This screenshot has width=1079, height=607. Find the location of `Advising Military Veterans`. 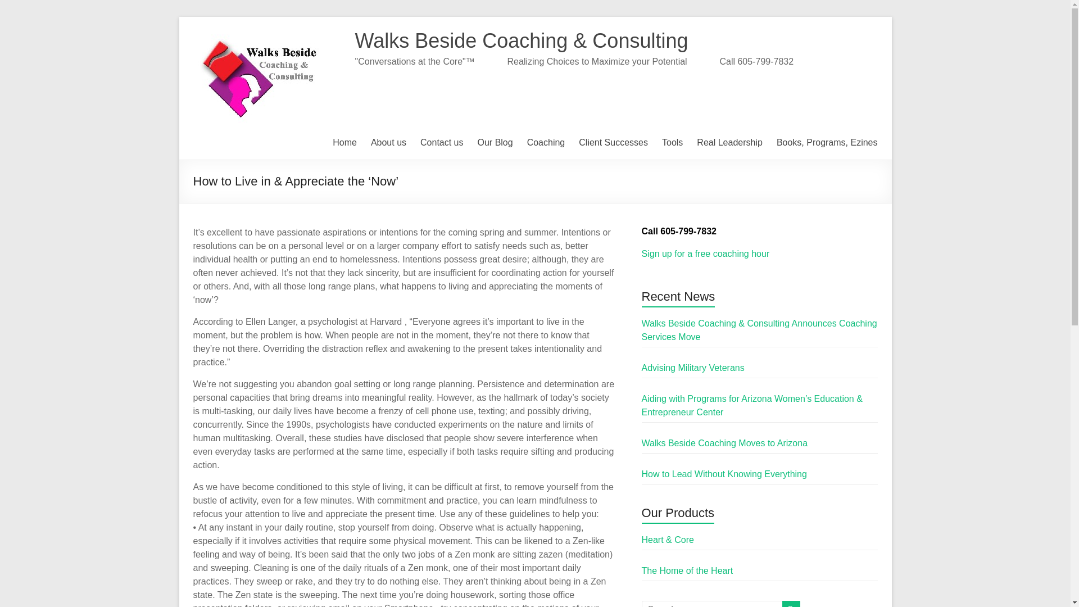

Advising Military Veterans is located at coordinates (693, 368).